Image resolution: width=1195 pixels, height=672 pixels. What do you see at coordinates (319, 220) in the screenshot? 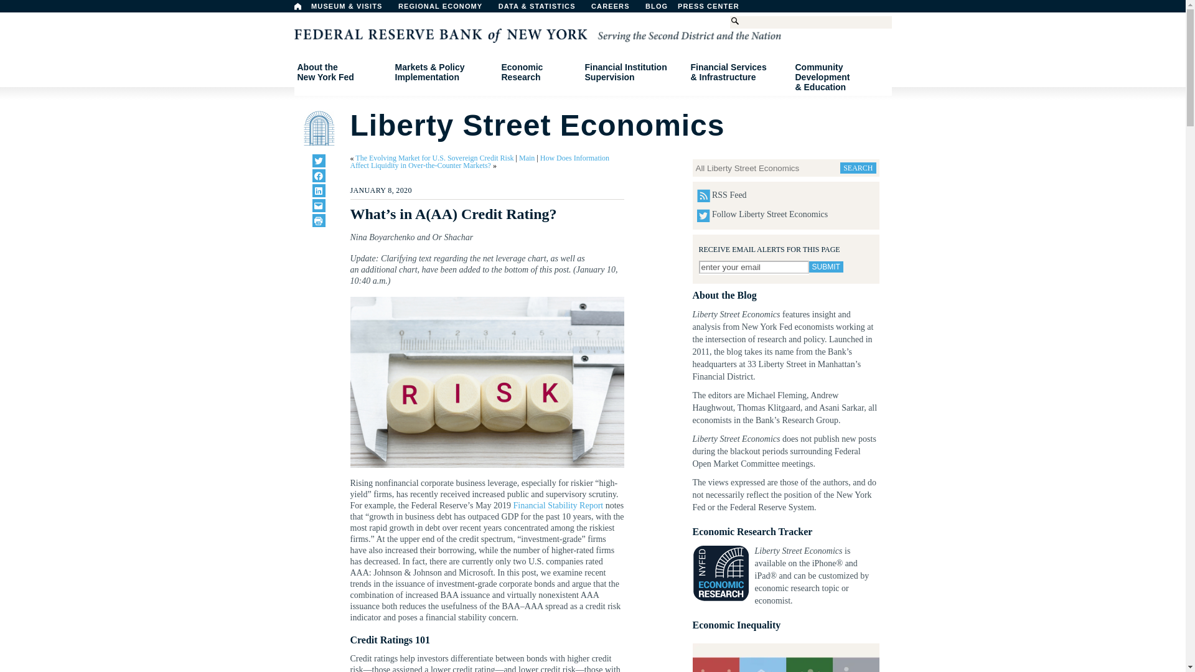
I see `Click to print` at bounding box center [319, 220].